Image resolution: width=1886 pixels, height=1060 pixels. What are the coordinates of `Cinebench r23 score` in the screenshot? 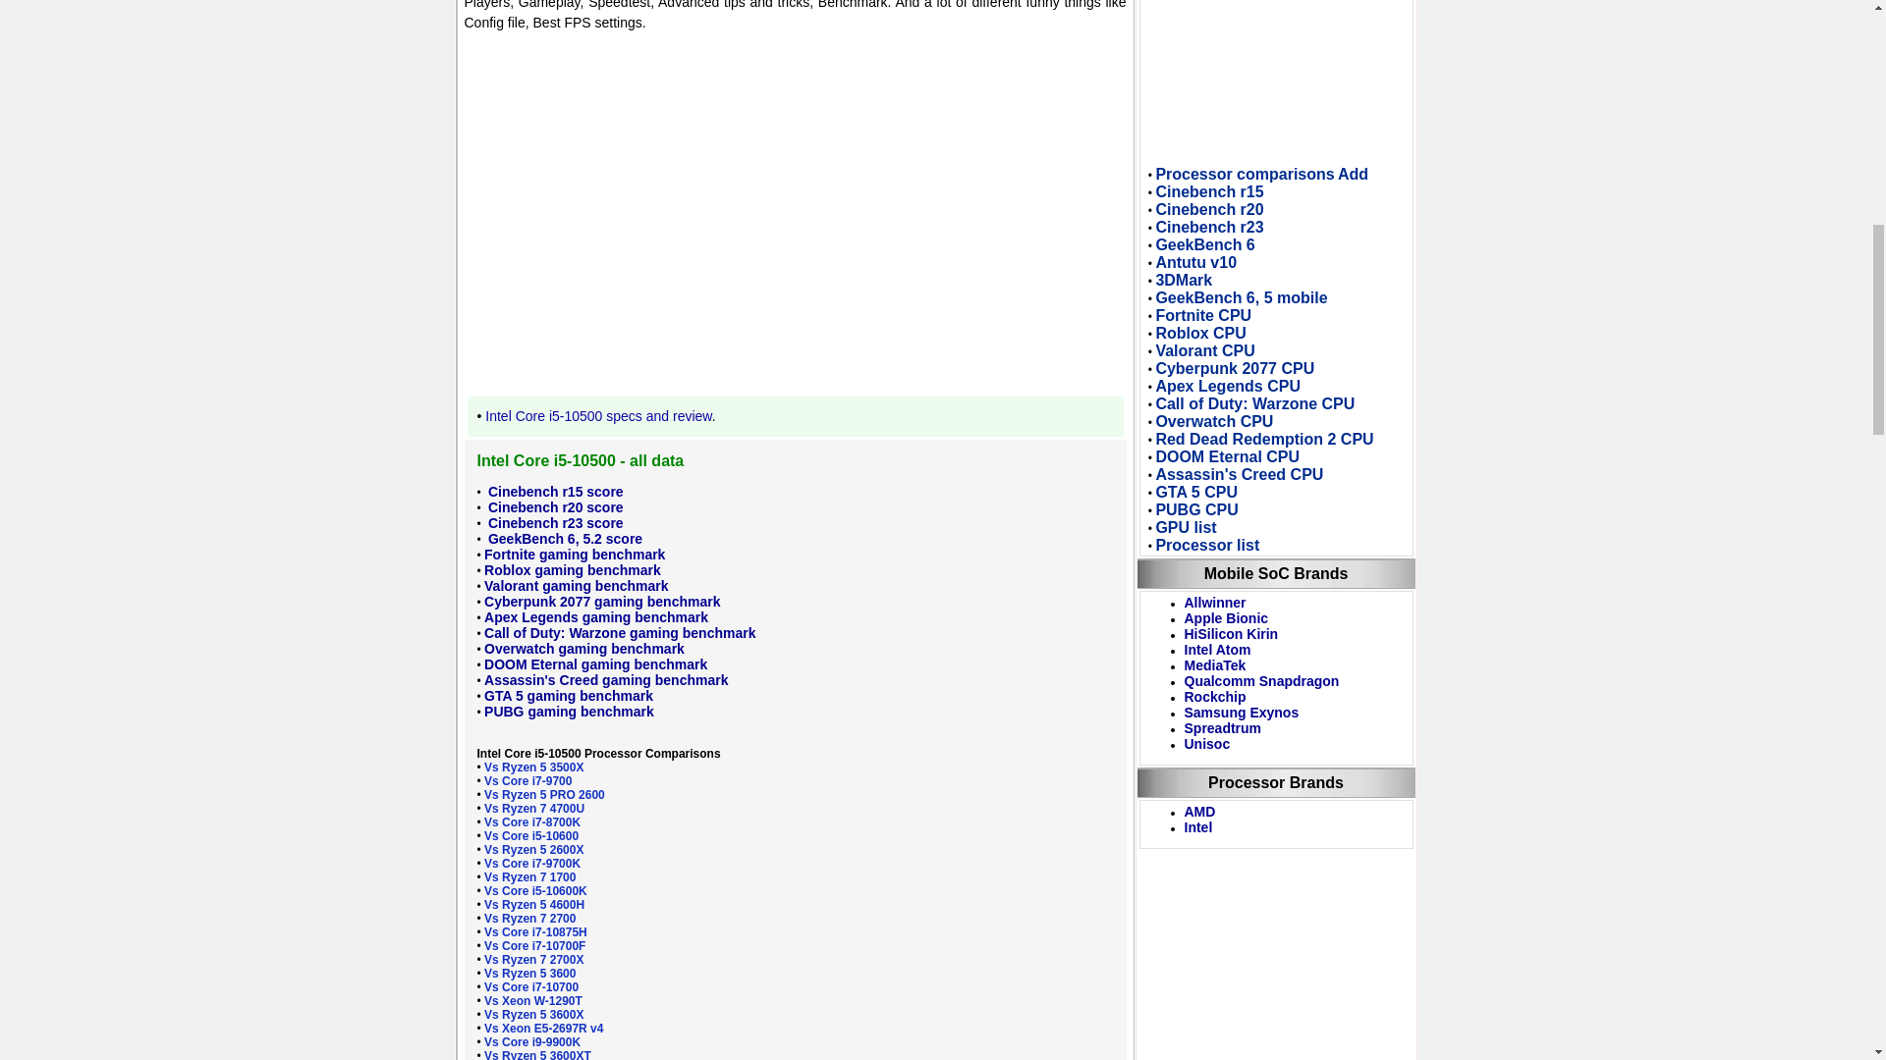 It's located at (554, 522).